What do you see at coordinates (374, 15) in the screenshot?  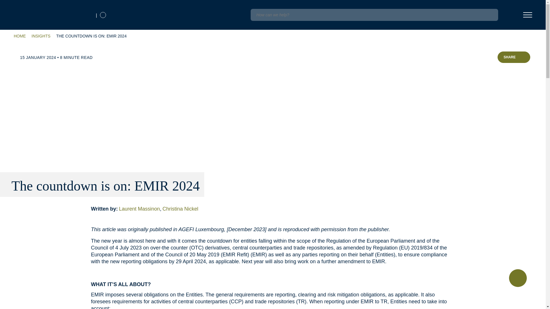 I see `Insert a query. Press enter to send` at bounding box center [374, 15].